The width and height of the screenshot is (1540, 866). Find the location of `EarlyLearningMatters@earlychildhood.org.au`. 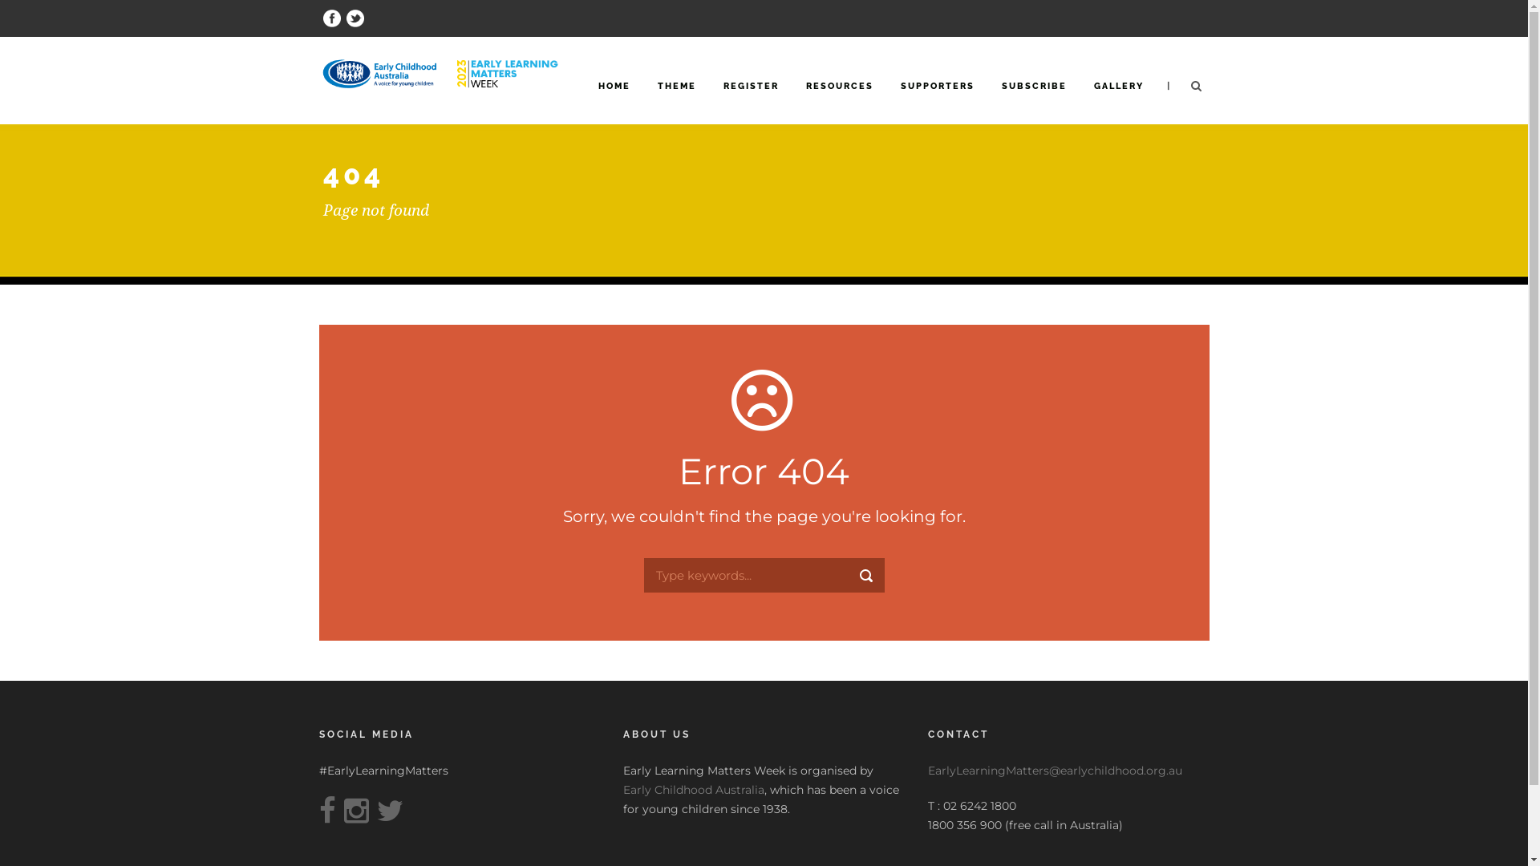

EarlyLearningMatters@earlychildhood.org.au is located at coordinates (1056, 771).